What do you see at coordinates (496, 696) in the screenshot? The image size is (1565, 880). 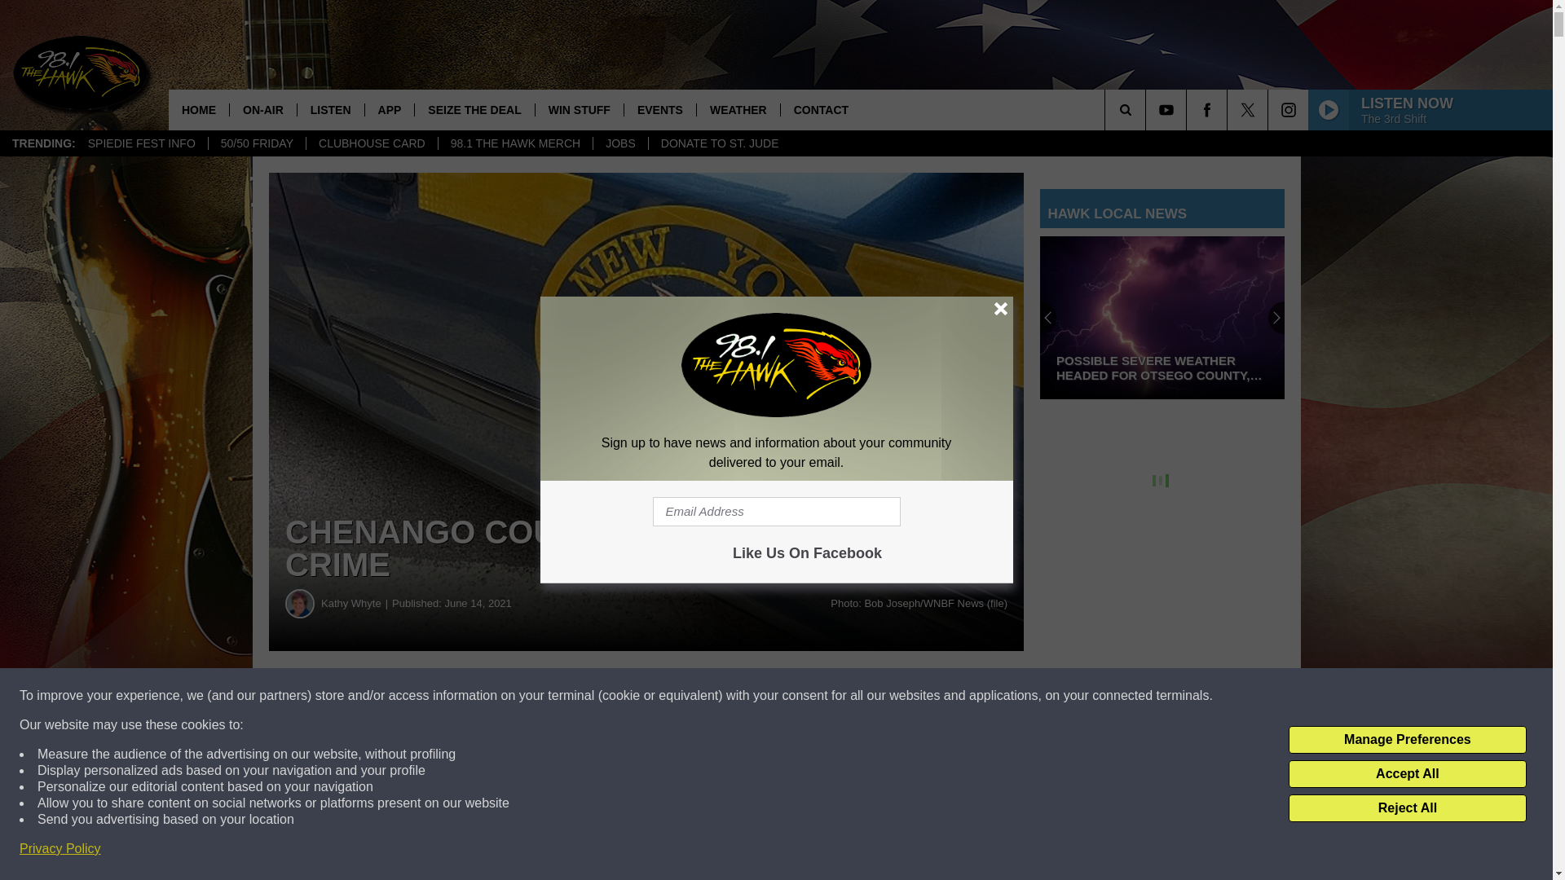 I see `Share on Facebook` at bounding box center [496, 696].